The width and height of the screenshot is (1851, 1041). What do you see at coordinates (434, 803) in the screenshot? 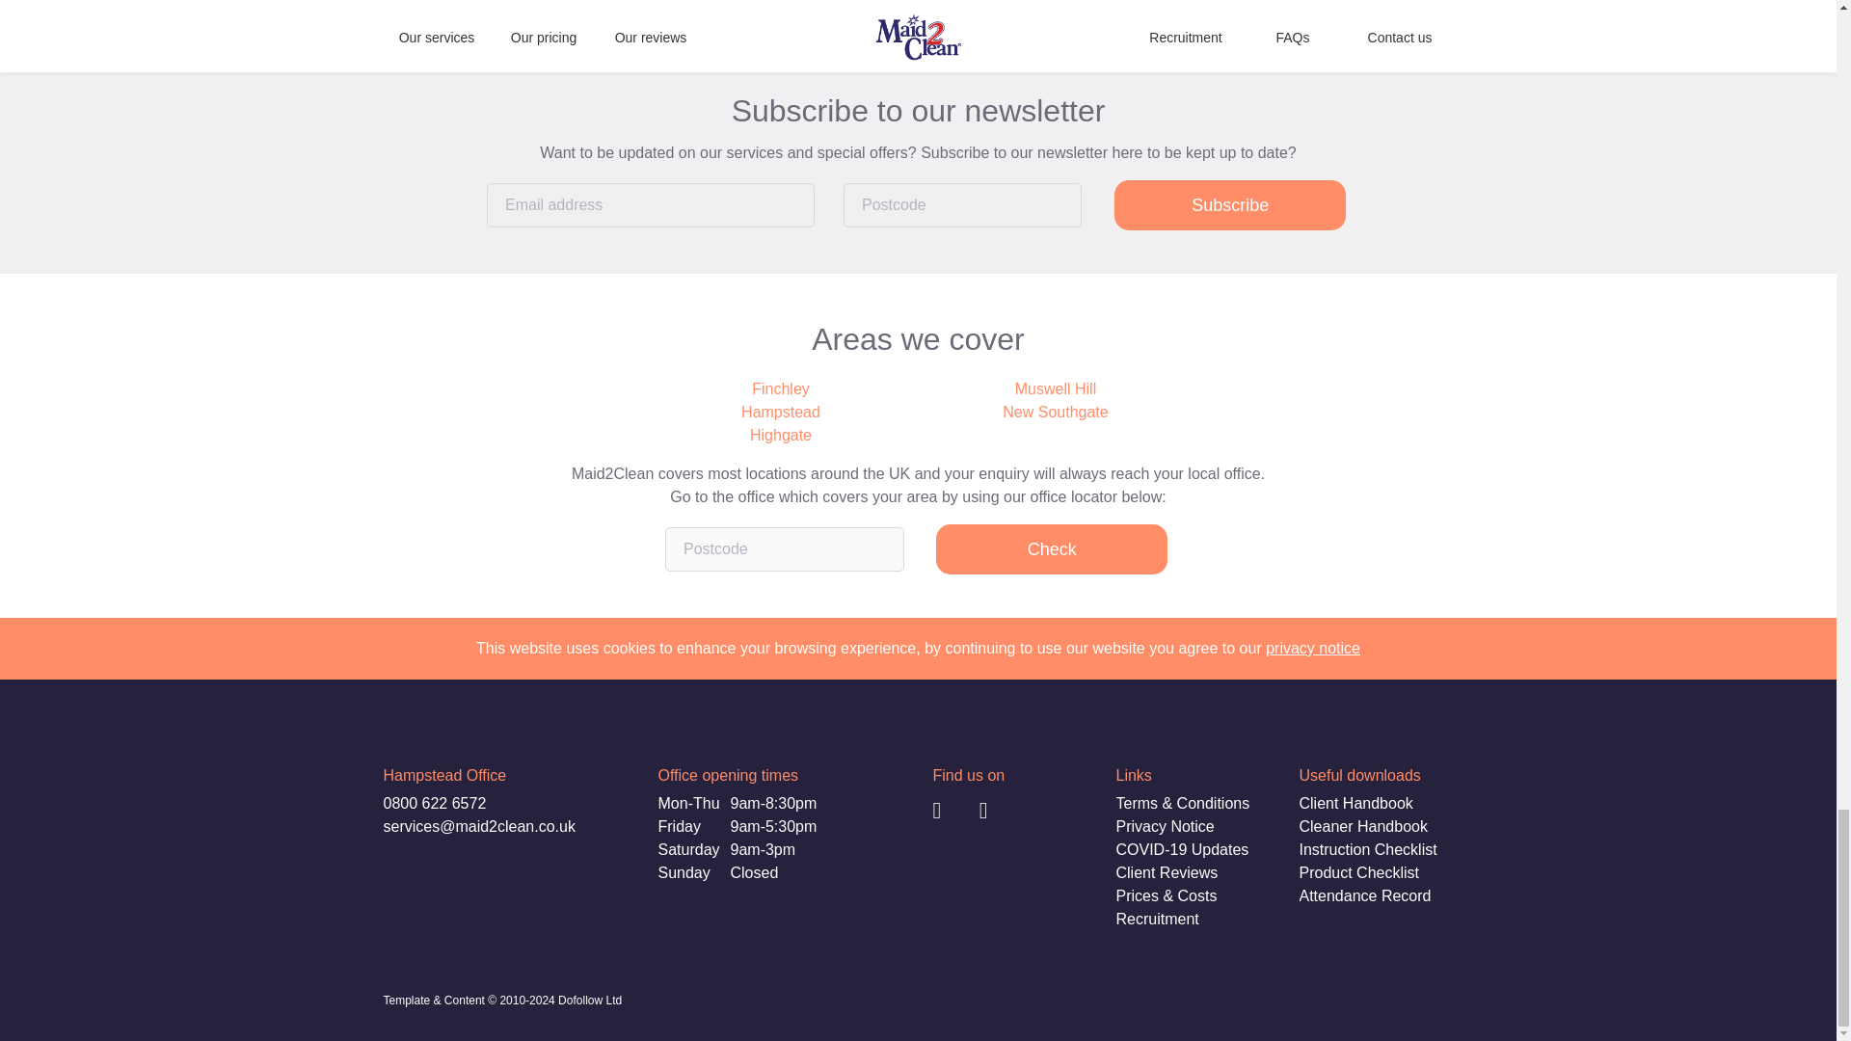
I see `0800 622 6572` at bounding box center [434, 803].